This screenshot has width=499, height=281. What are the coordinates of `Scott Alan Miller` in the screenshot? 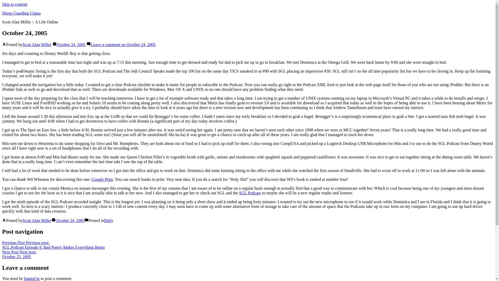 It's located at (37, 221).